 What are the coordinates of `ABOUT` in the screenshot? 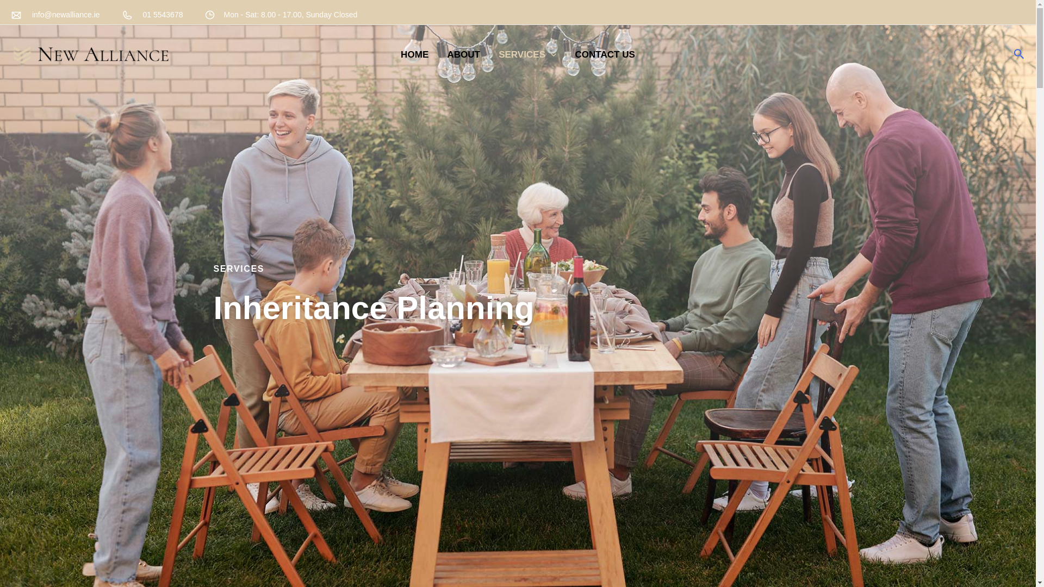 It's located at (463, 54).